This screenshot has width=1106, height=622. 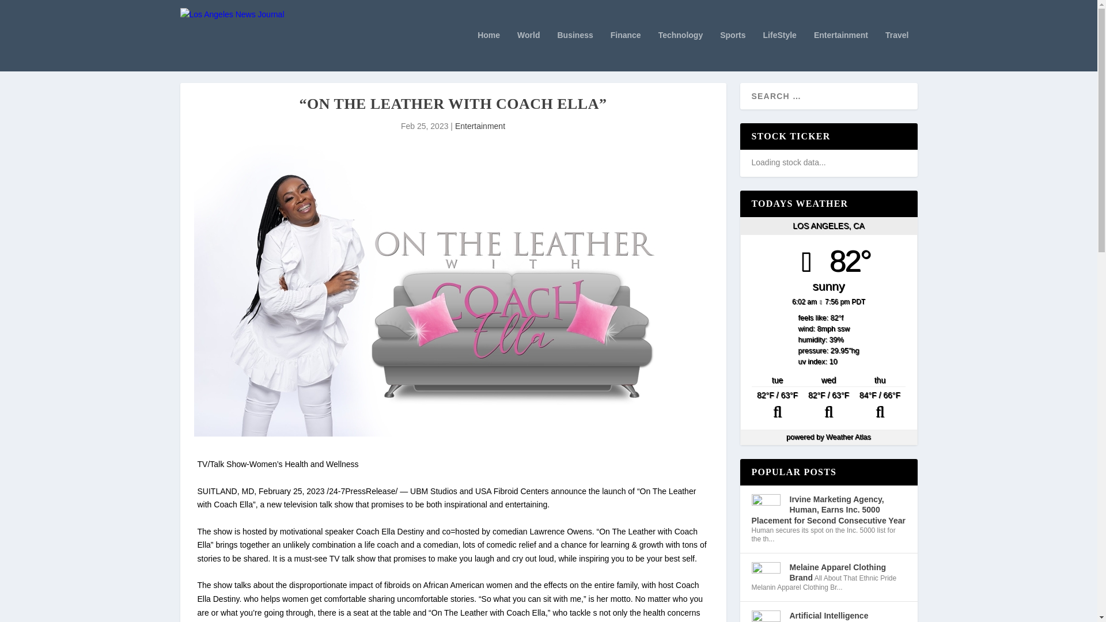 I want to click on Search, so click(x=24, y=10).